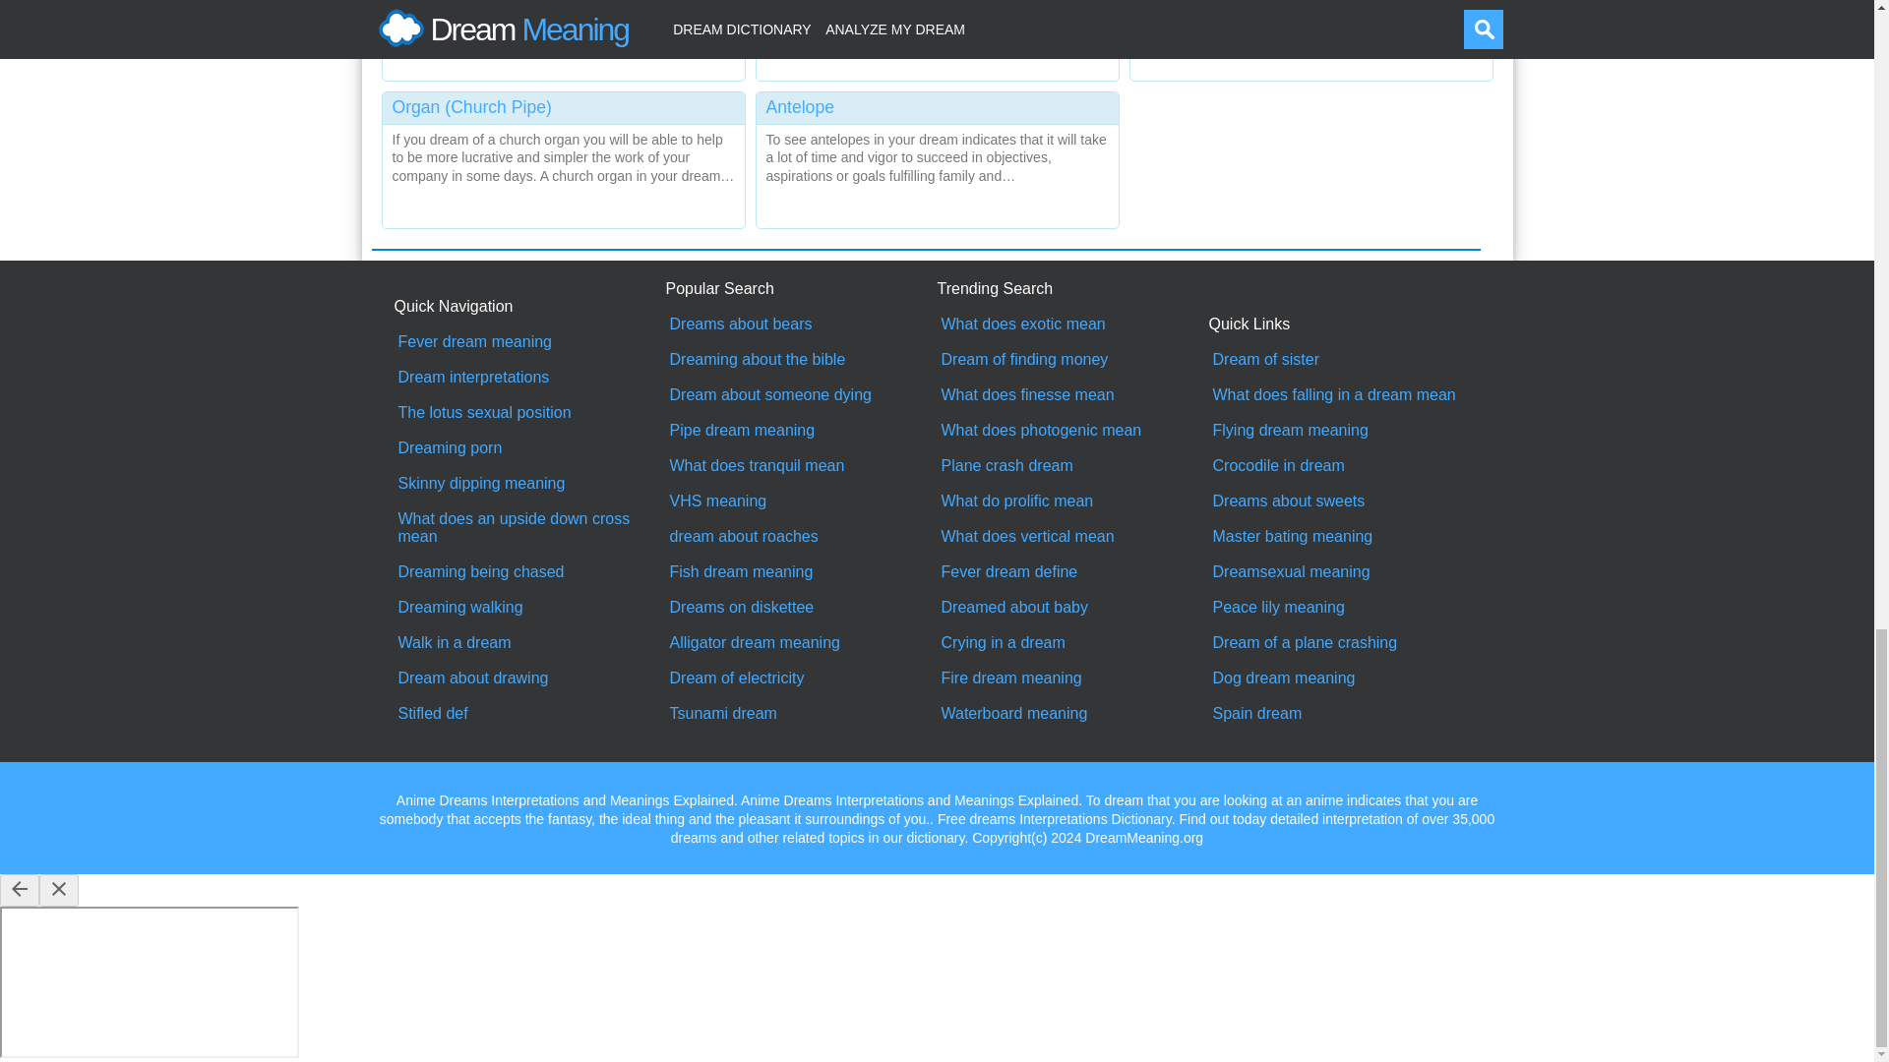 The image size is (1889, 1062). Describe the element at coordinates (529, 413) in the screenshot. I see `The lotus sexual position` at that location.